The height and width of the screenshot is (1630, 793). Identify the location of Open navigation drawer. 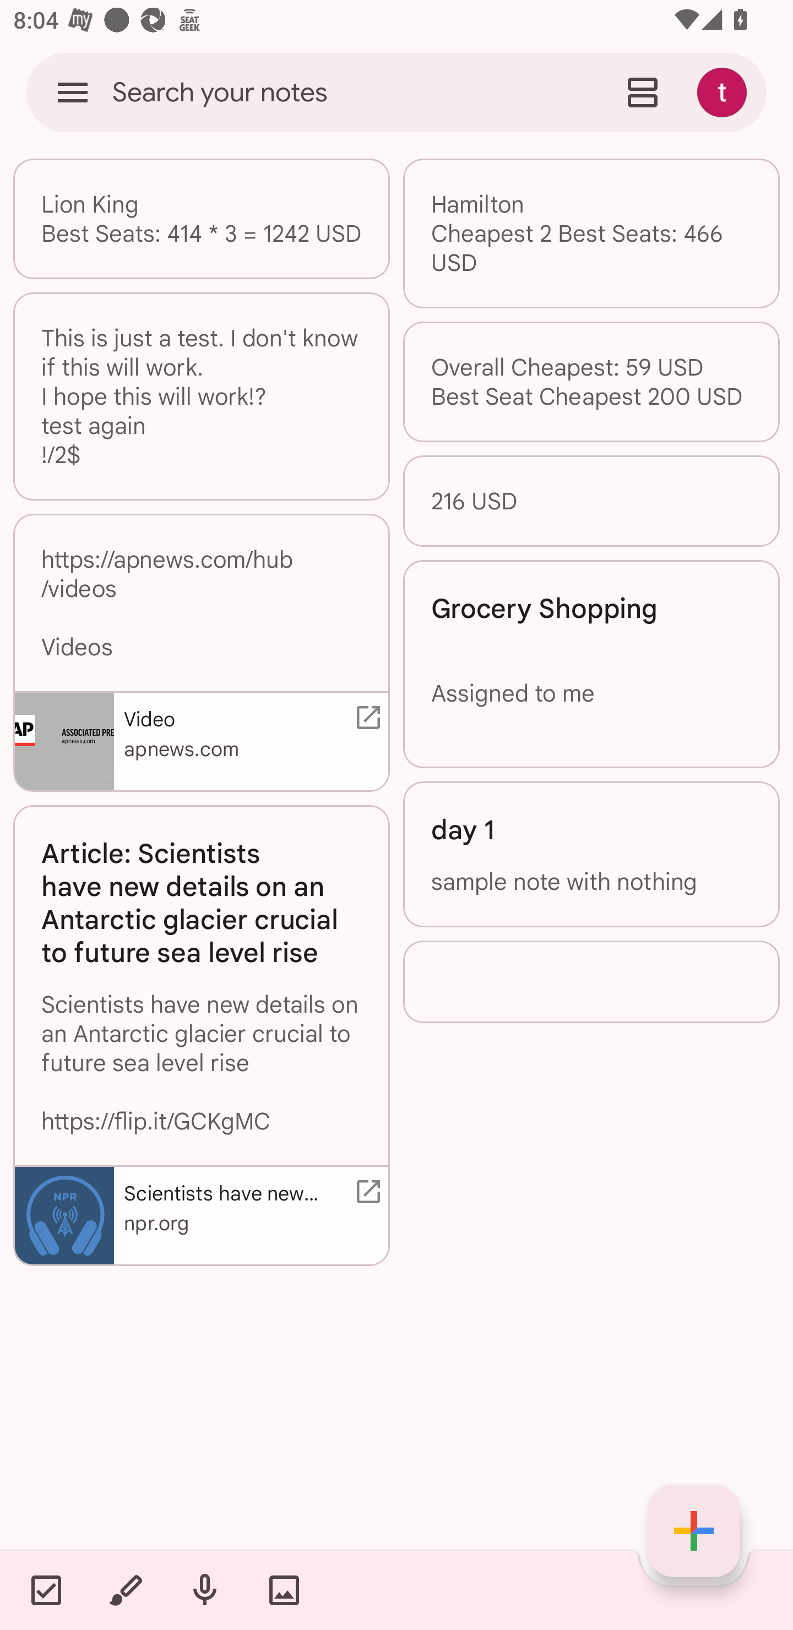
(73, 91).